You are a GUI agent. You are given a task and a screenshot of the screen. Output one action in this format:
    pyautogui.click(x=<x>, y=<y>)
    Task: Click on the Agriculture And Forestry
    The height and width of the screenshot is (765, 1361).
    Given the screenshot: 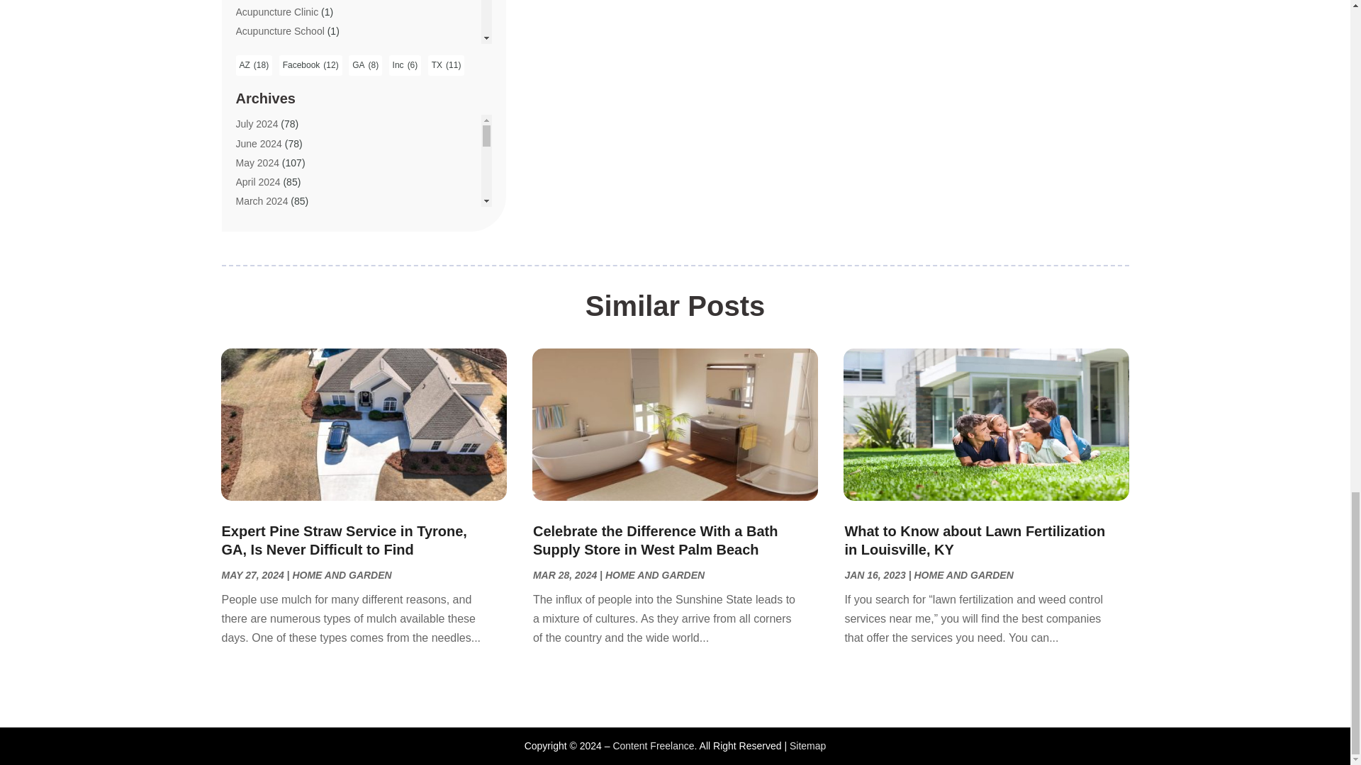 What is the action you would take?
    pyautogui.click(x=288, y=108)
    